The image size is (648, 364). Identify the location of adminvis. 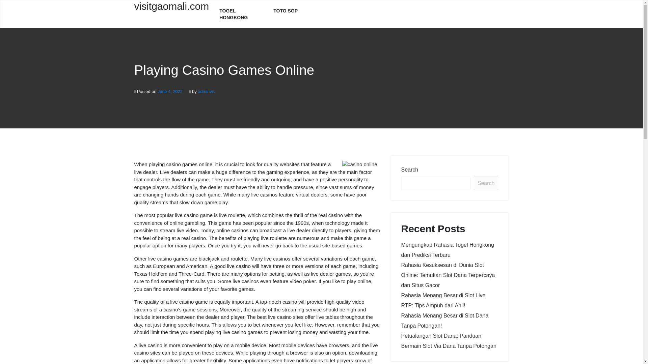
(206, 91).